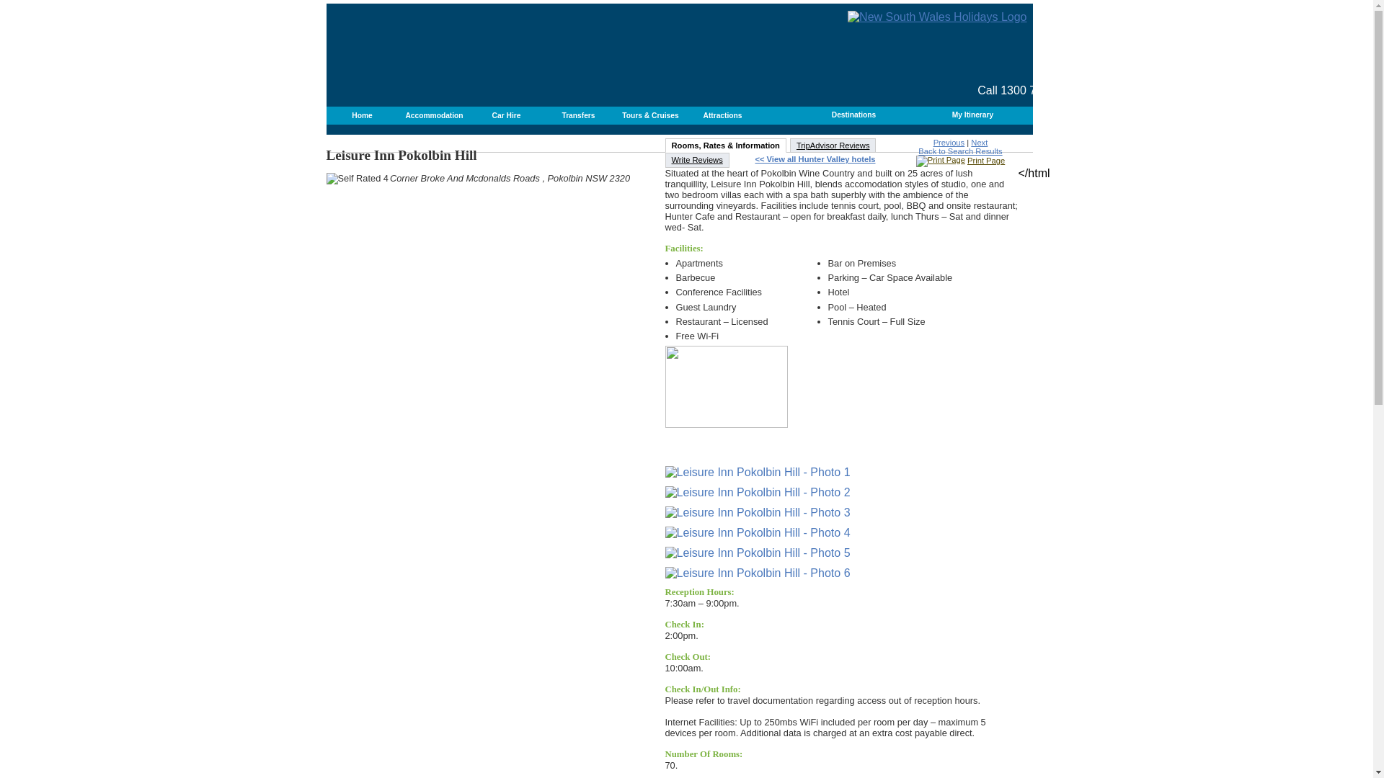  What do you see at coordinates (961, 161) in the screenshot?
I see `Print Page` at bounding box center [961, 161].